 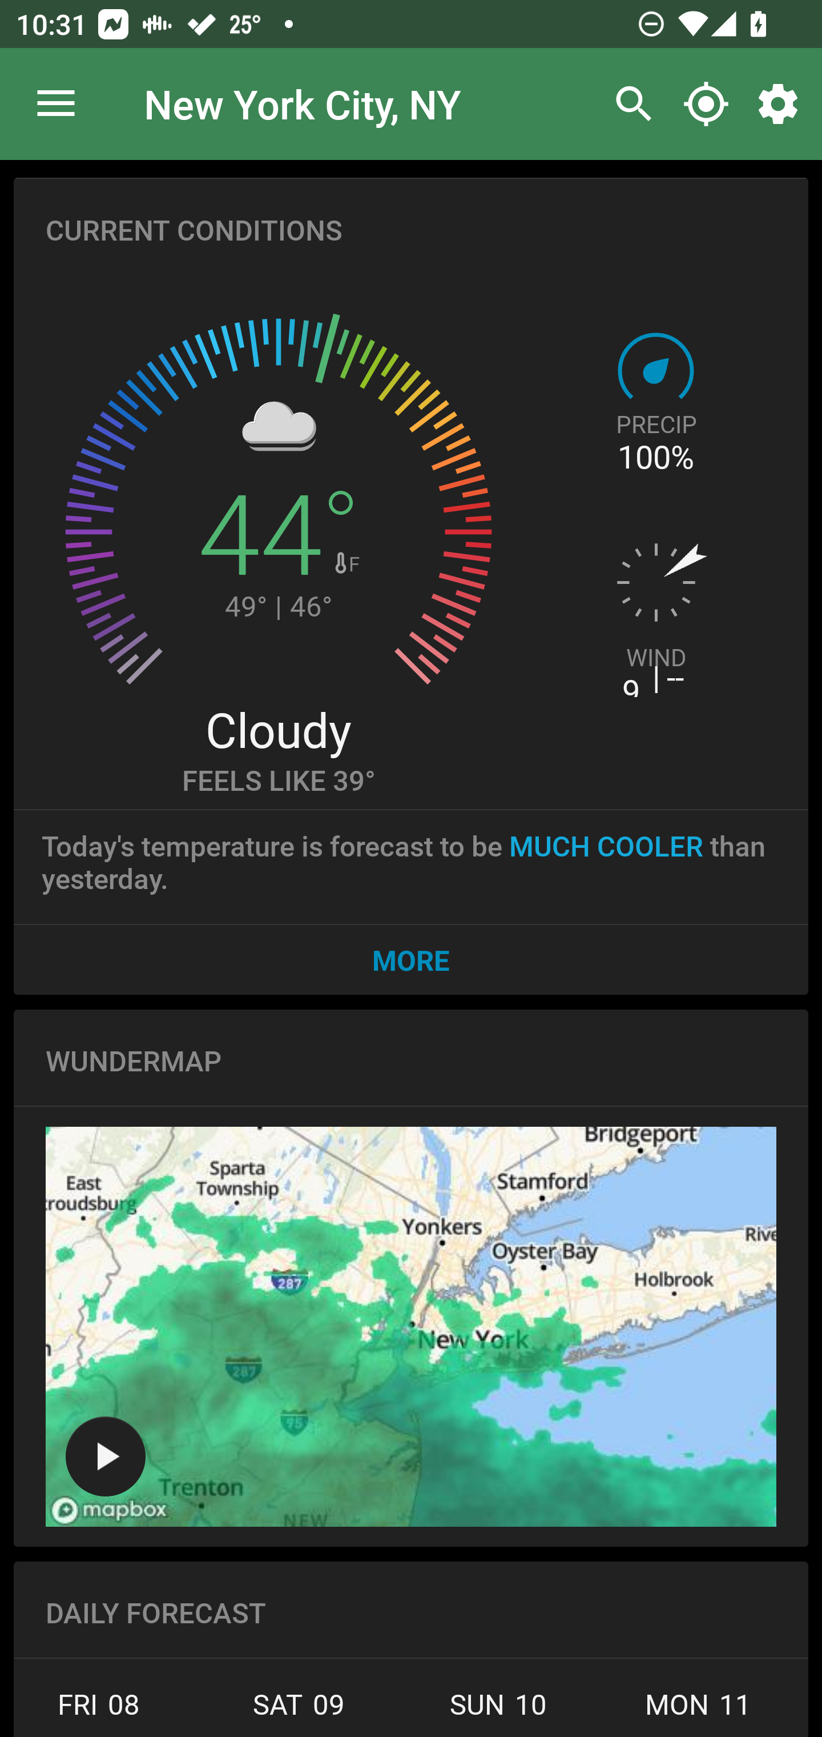 What do you see at coordinates (498, 1711) in the screenshot?
I see `SUN 10` at bounding box center [498, 1711].